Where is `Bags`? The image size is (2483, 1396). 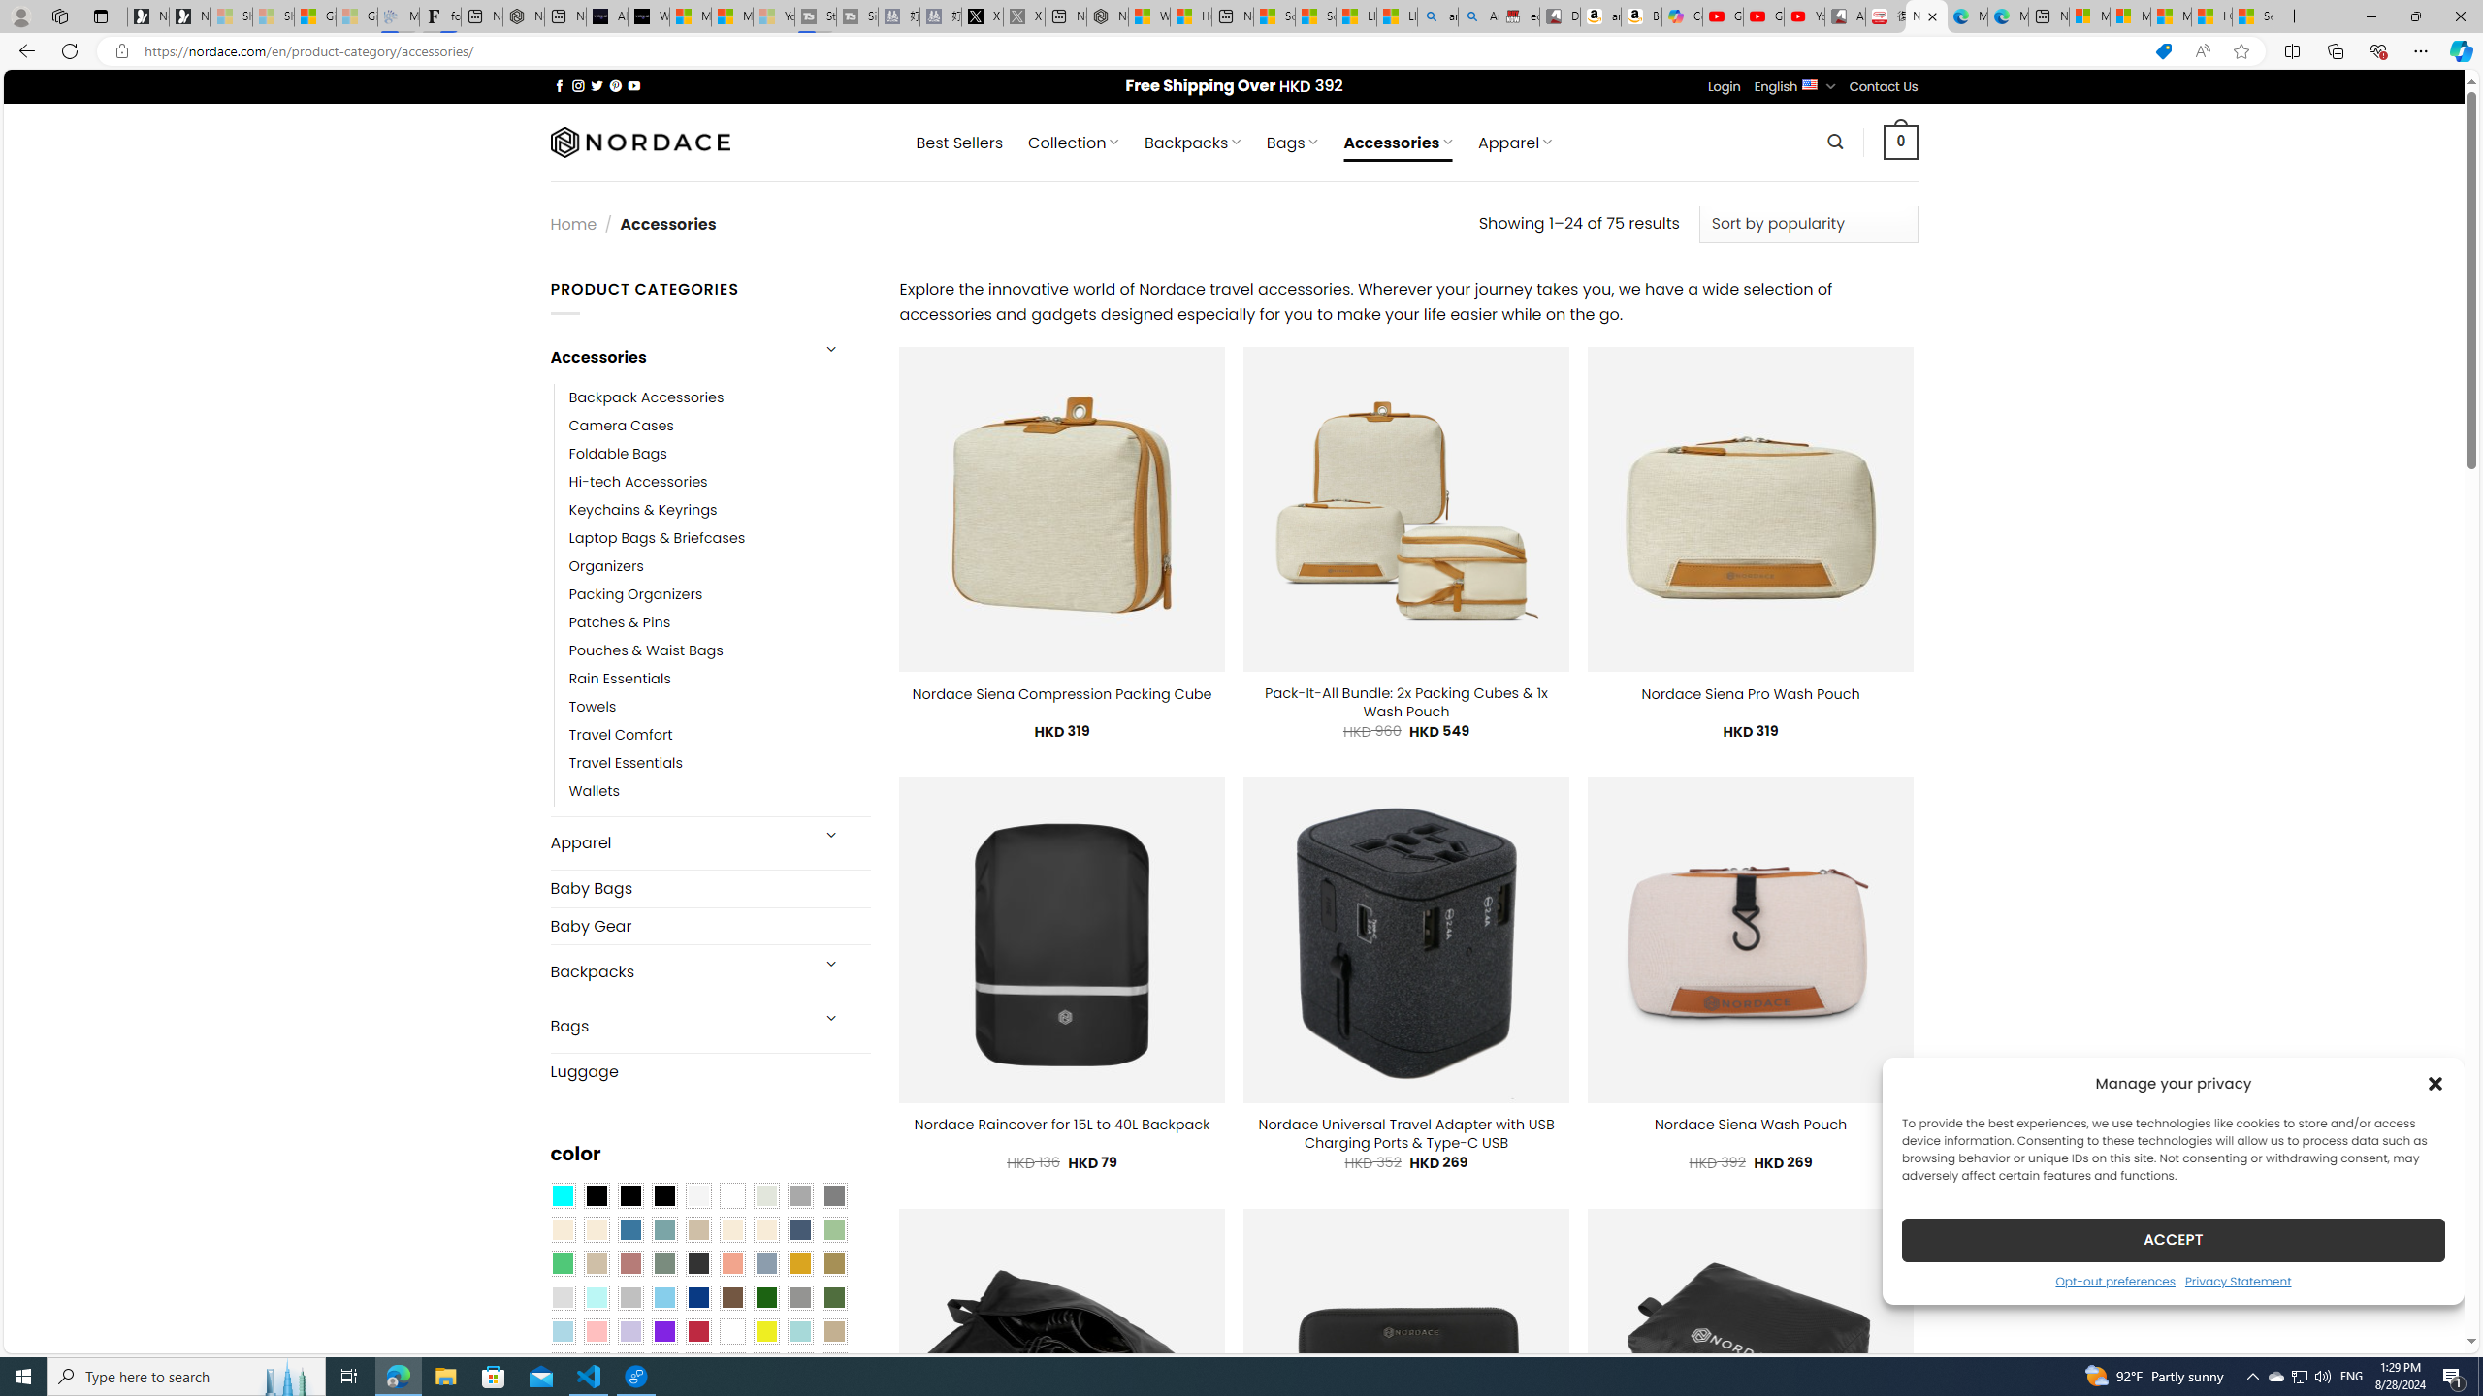 Bags is located at coordinates (677, 1026).